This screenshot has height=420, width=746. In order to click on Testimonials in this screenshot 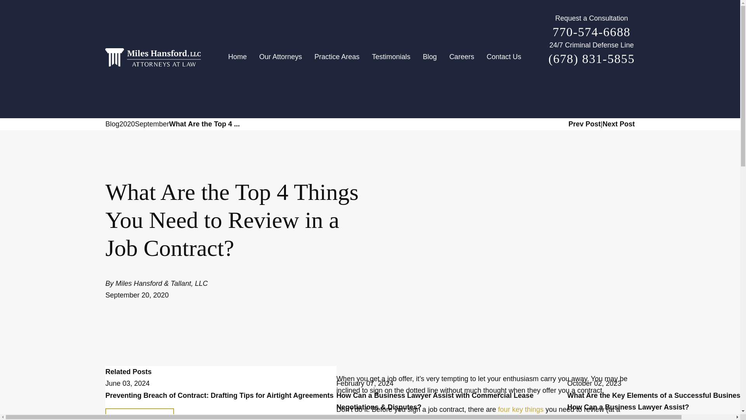, I will do `click(391, 59)`.